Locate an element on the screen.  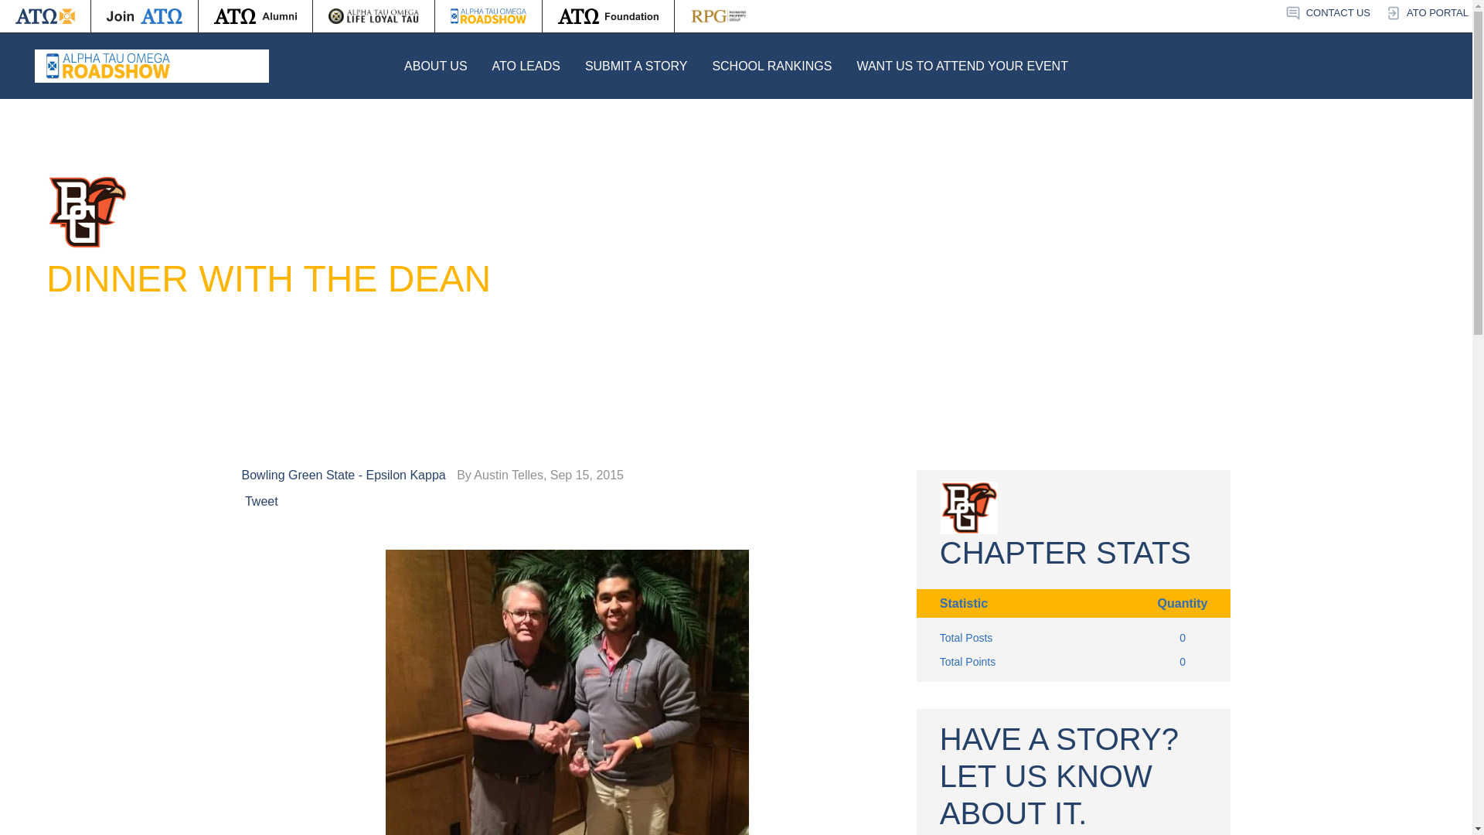
CONTACT US is located at coordinates (1327, 13).